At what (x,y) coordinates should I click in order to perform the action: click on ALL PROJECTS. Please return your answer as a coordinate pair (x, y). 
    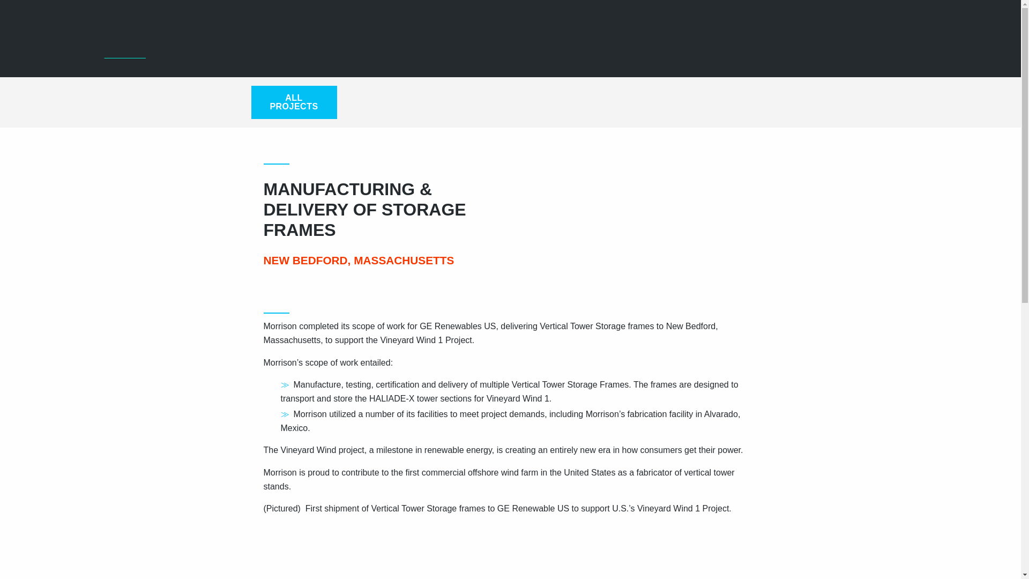
    Looking at the image, I should click on (294, 102).